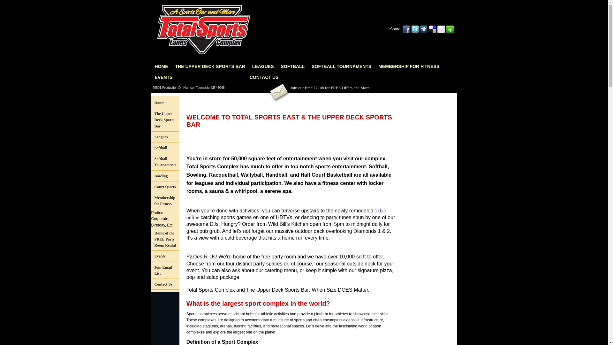 The image size is (613, 345). Describe the element at coordinates (319, 88) in the screenshot. I see `Join our Email Club for FREE Offers and More.` at that location.